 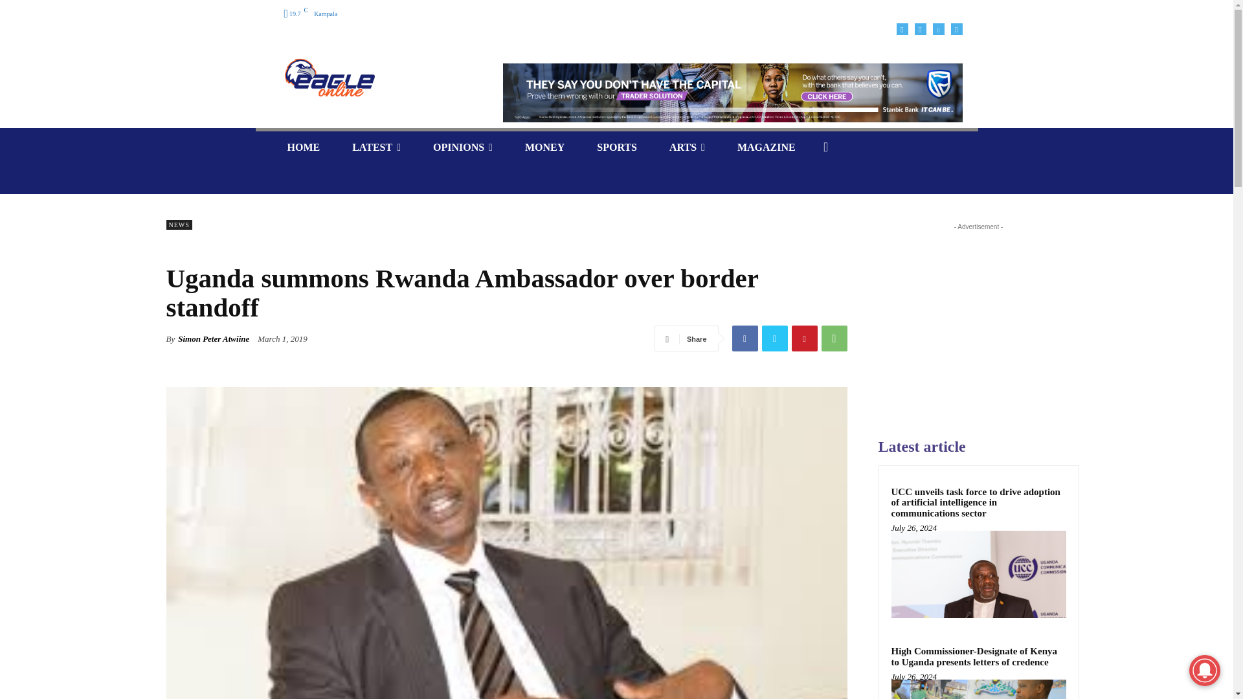 I want to click on Eagle Online, so click(x=329, y=78).